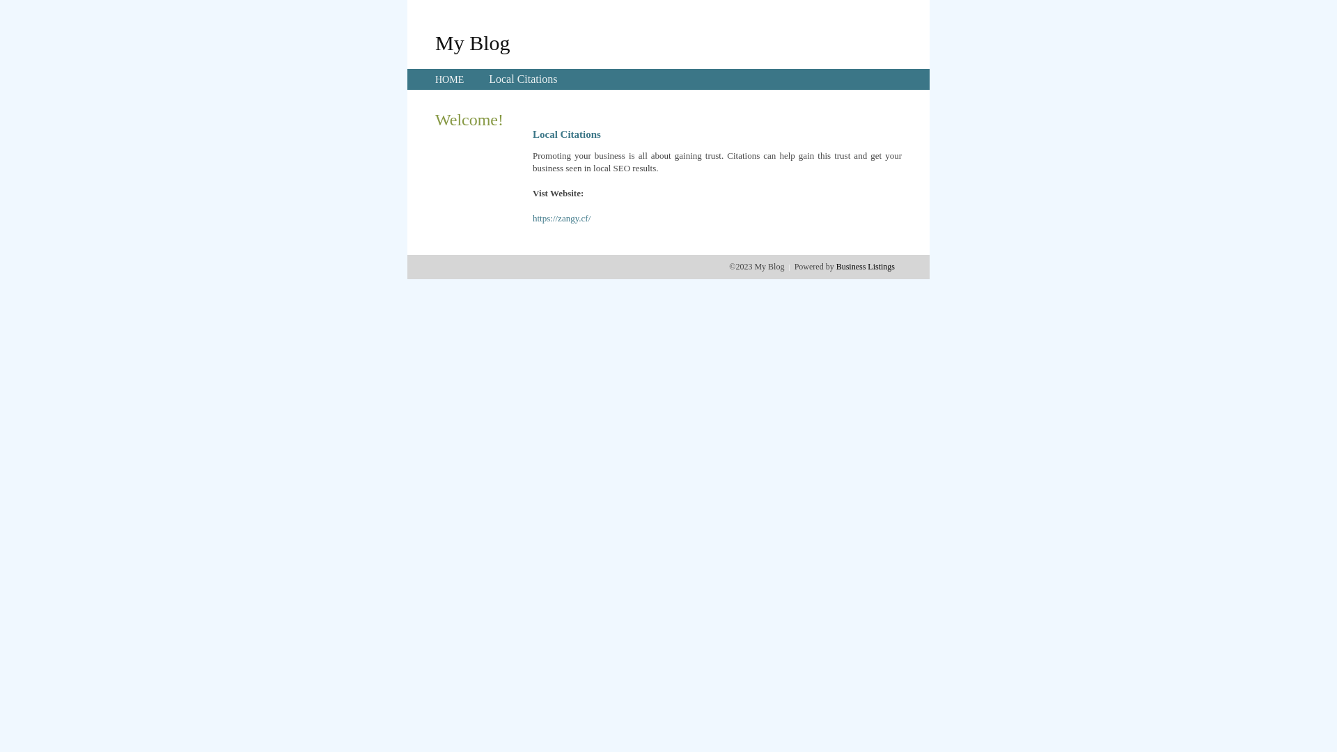  Describe the element at coordinates (561, 219) in the screenshot. I see `https://zangy.cf/` at that location.